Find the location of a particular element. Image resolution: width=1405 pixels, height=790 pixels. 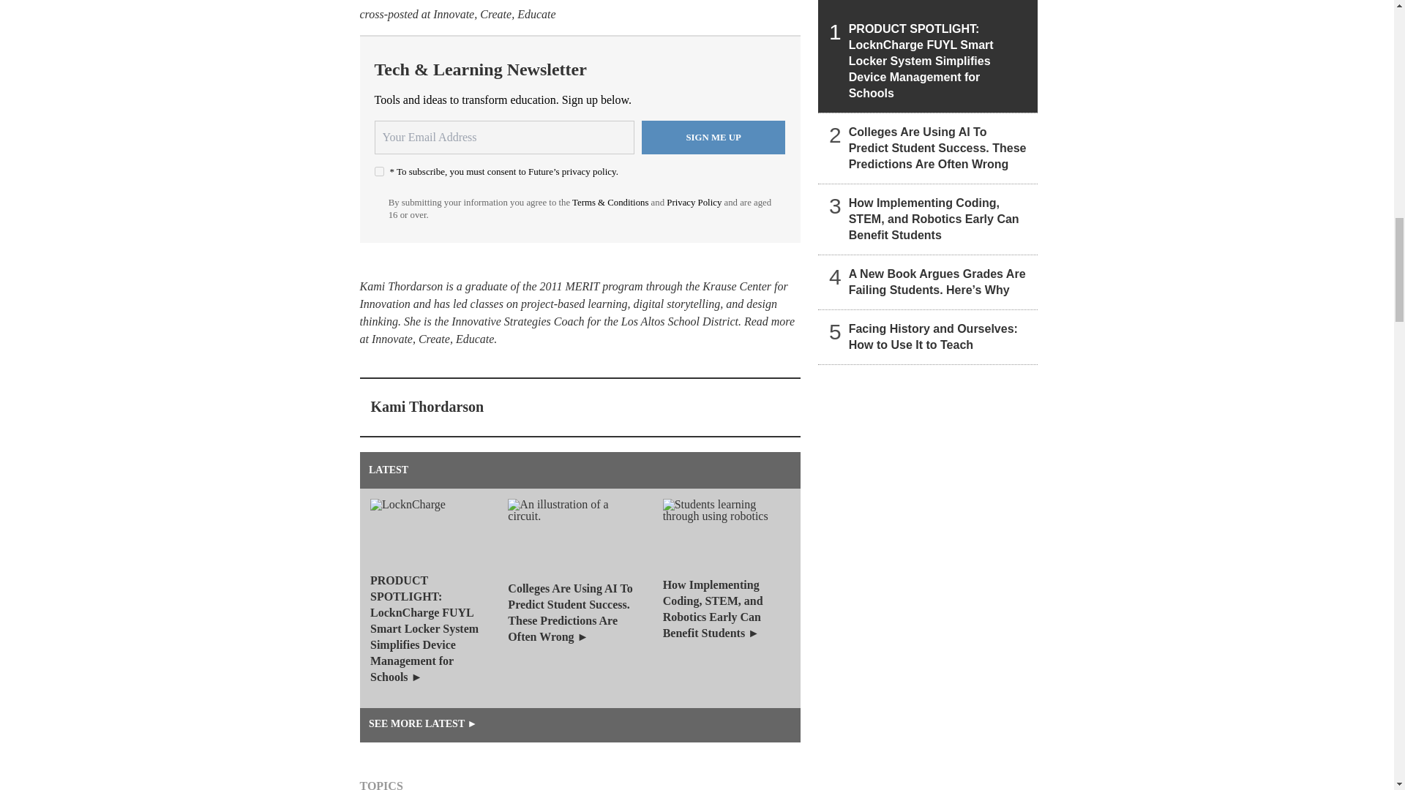

on is located at coordinates (379, 171).